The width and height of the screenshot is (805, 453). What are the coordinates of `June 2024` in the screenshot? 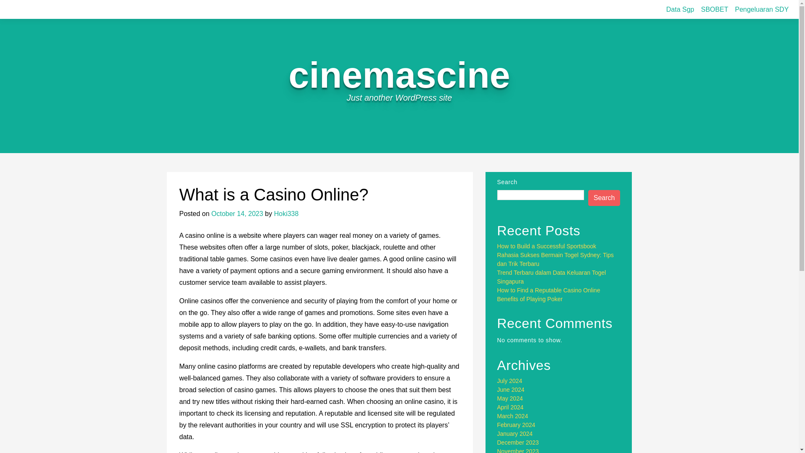 It's located at (511, 390).